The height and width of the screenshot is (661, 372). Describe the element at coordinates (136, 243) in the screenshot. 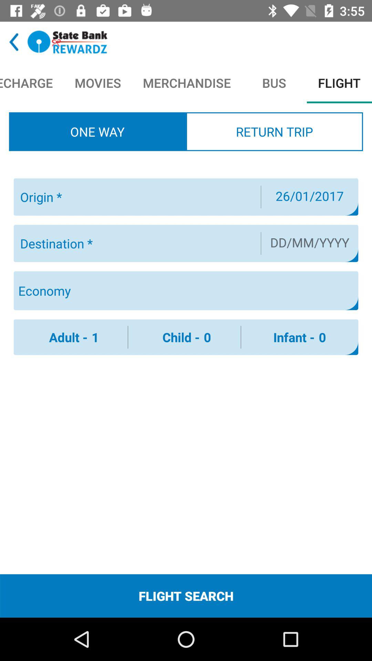

I see `enter trip destination` at that location.